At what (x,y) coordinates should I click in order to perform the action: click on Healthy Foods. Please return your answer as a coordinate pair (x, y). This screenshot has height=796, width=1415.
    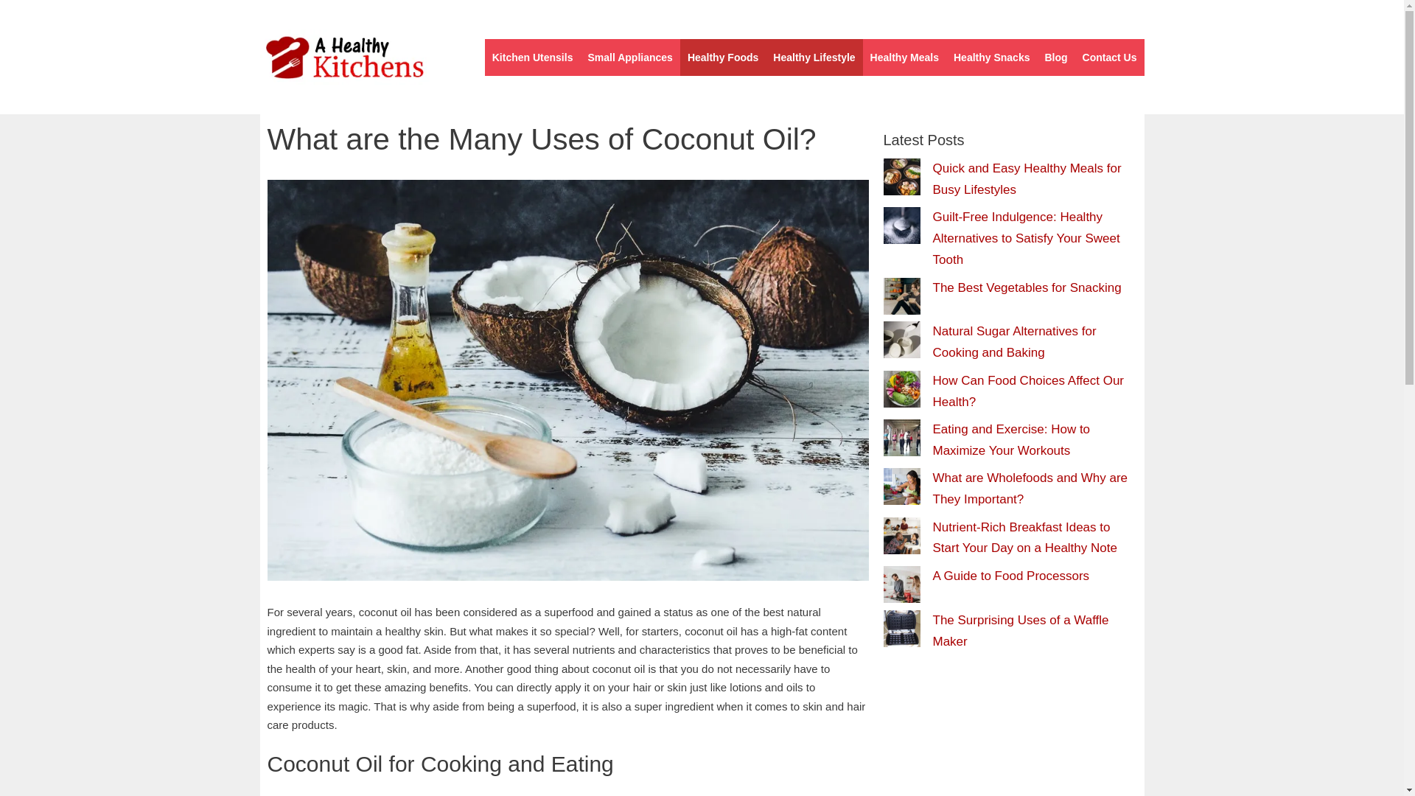
    Looking at the image, I should click on (722, 57).